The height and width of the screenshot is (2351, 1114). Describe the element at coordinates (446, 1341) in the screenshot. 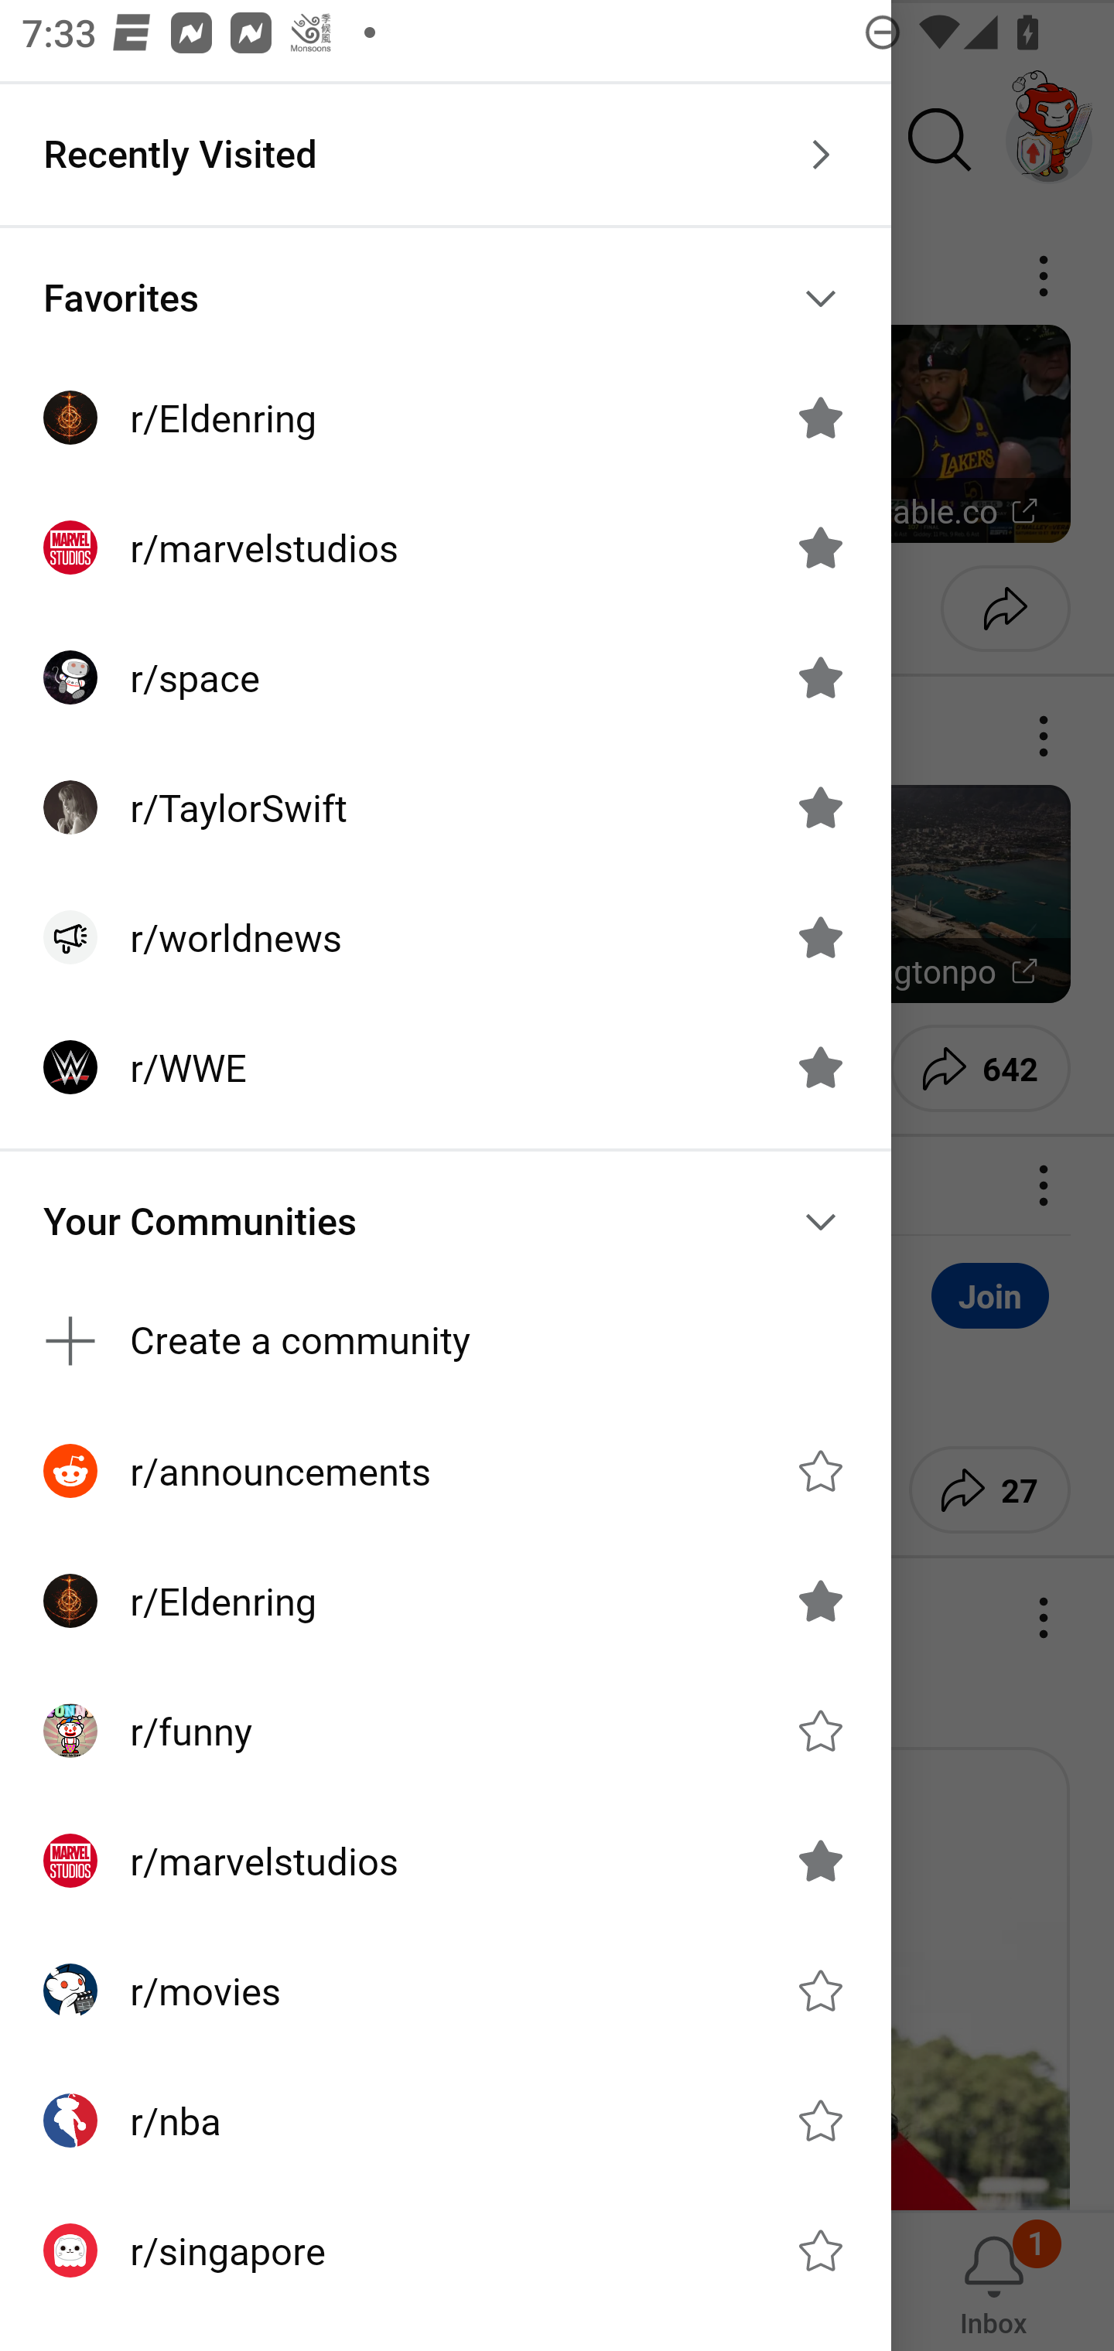

I see `Create a community` at that location.